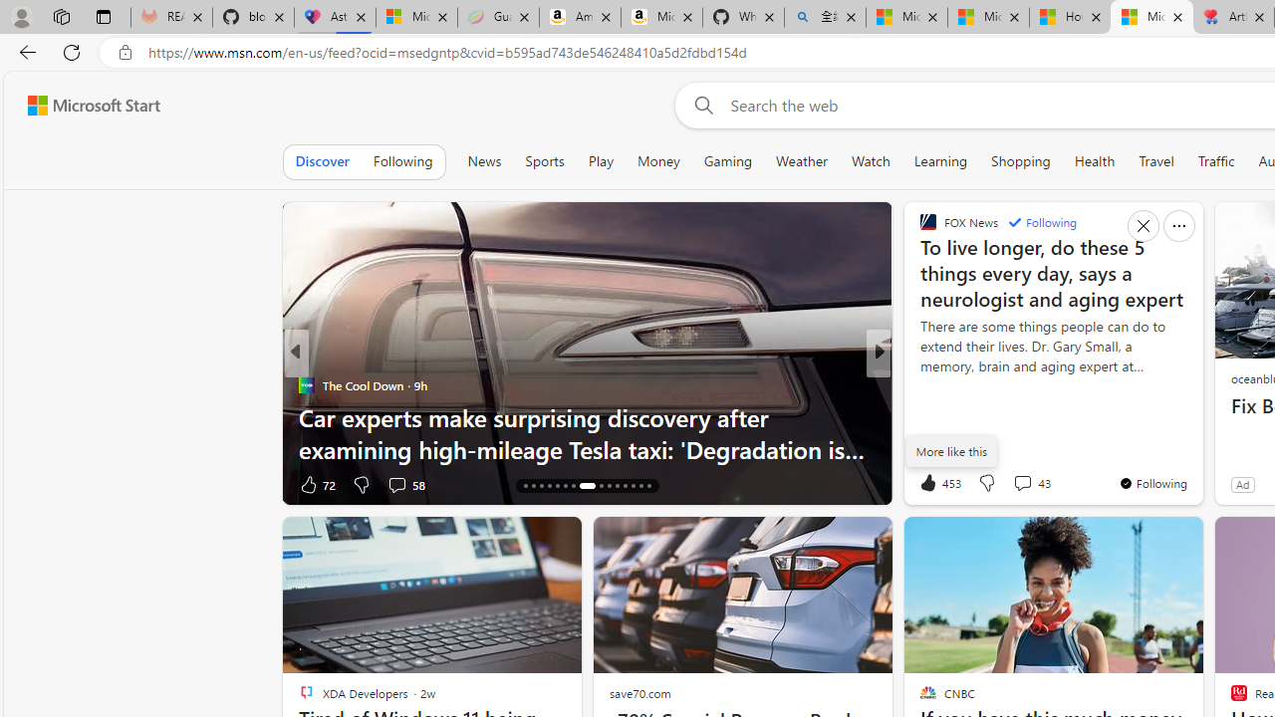 This screenshot has width=1275, height=717. I want to click on AutomationID: tab-18, so click(540, 486).